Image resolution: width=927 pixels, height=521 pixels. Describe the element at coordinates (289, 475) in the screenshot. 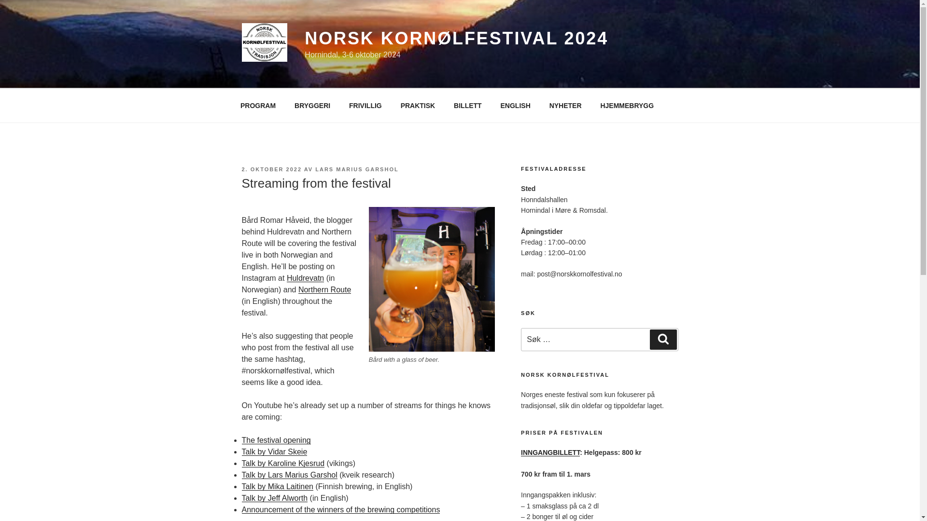

I see `Talk by Lars Marius Garshol` at that location.